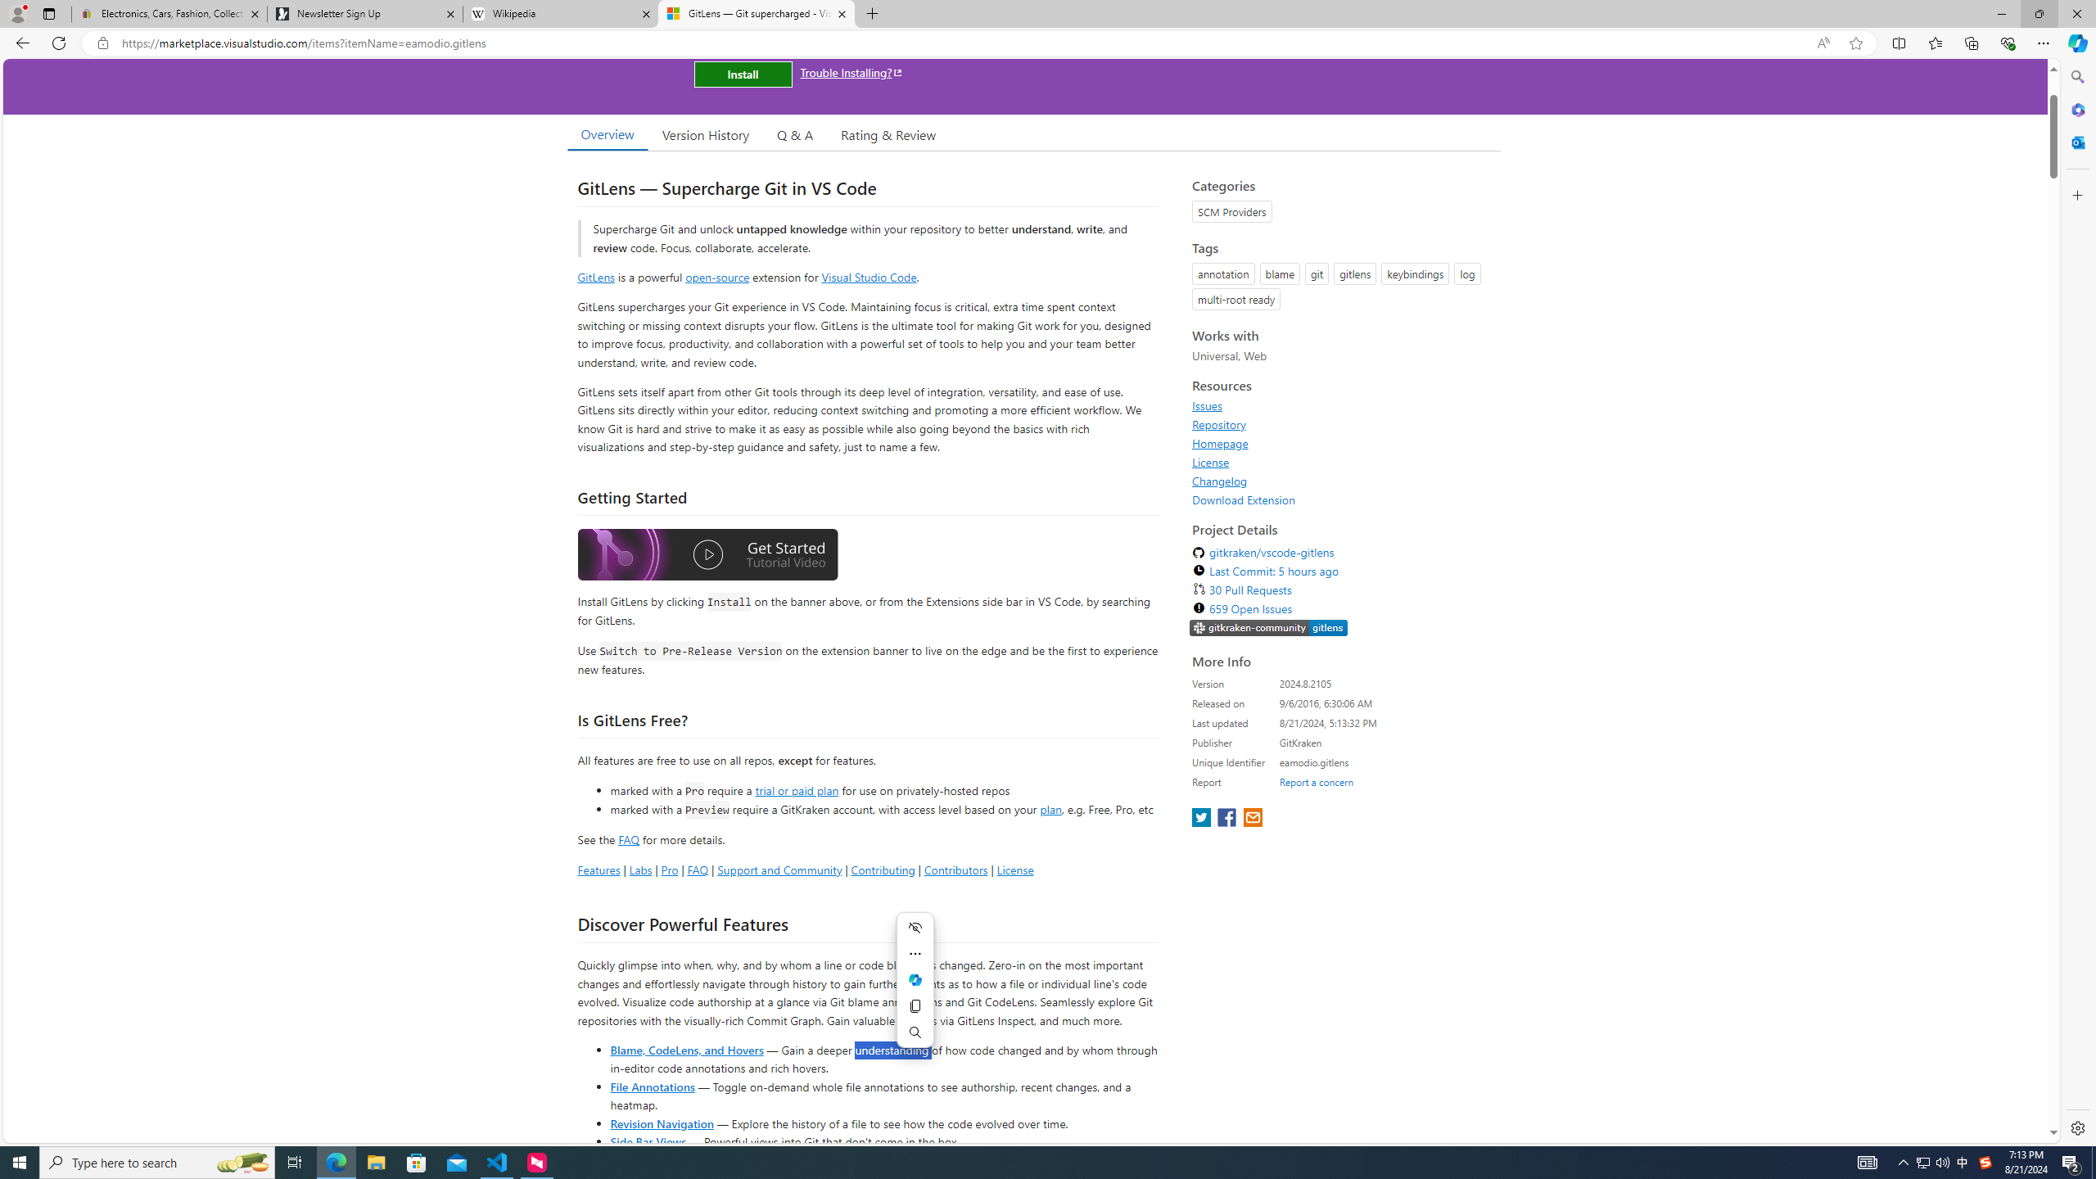  I want to click on Features, so click(598, 870).